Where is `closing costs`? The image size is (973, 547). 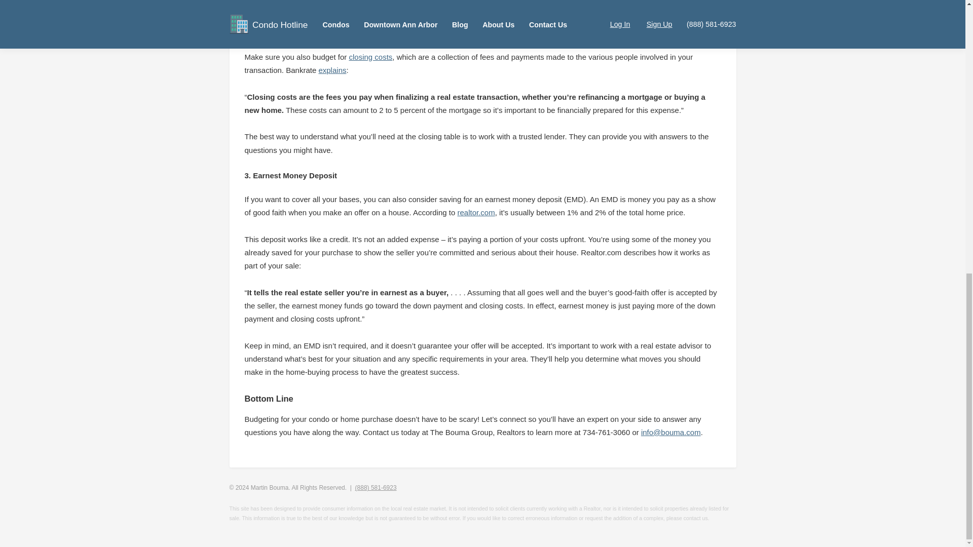
closing costs is located at coordinates (370, 57).